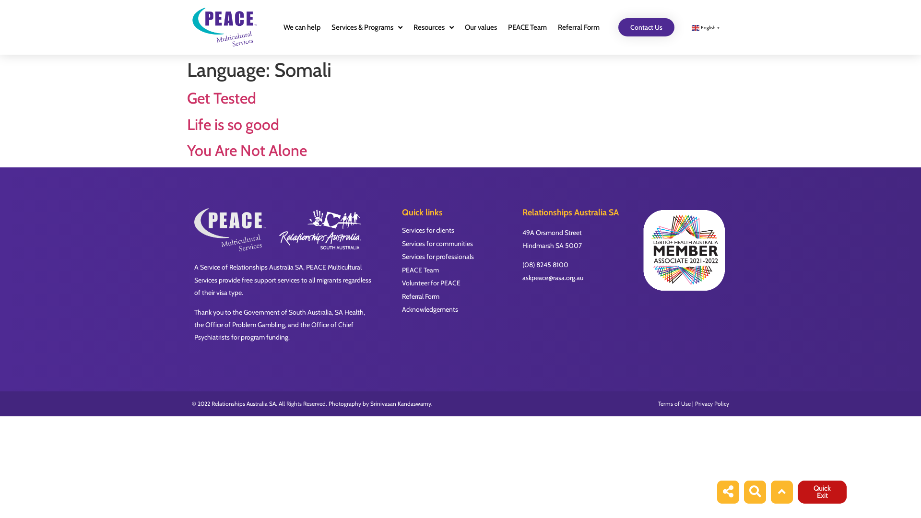  Describe the element at coordinates (481, 27) in the screenshot. I see `Our values` at that location.